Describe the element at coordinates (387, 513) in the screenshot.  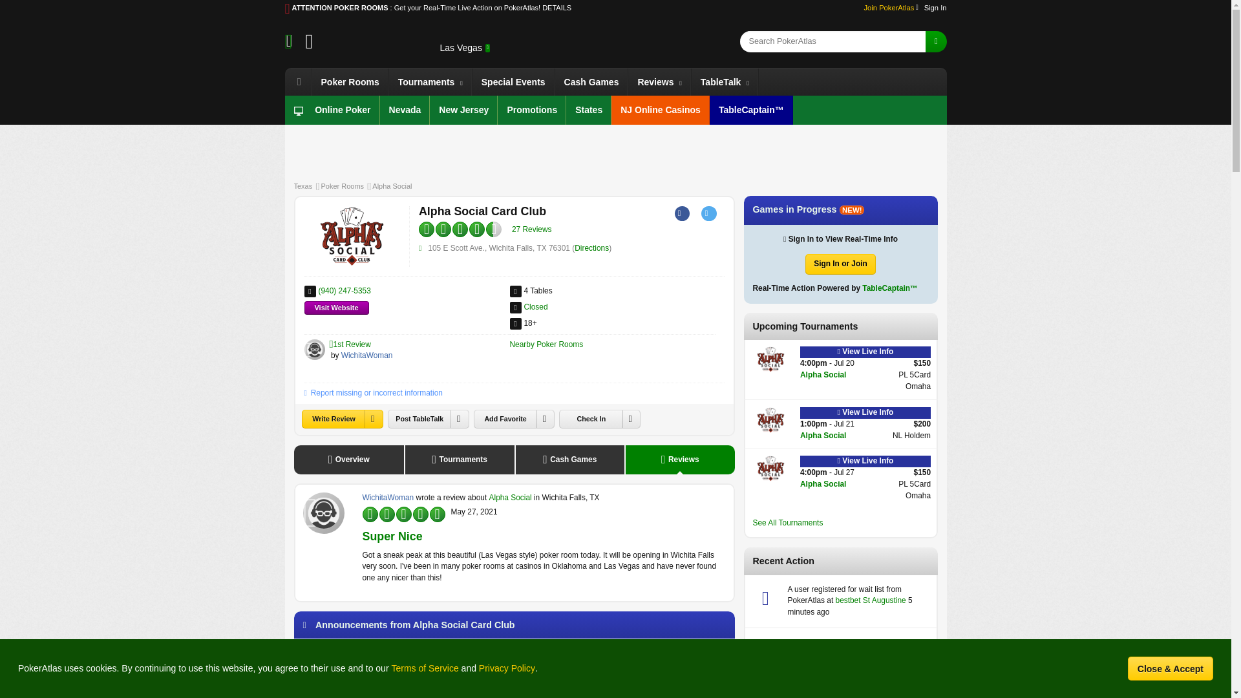
I see `4` at that location.